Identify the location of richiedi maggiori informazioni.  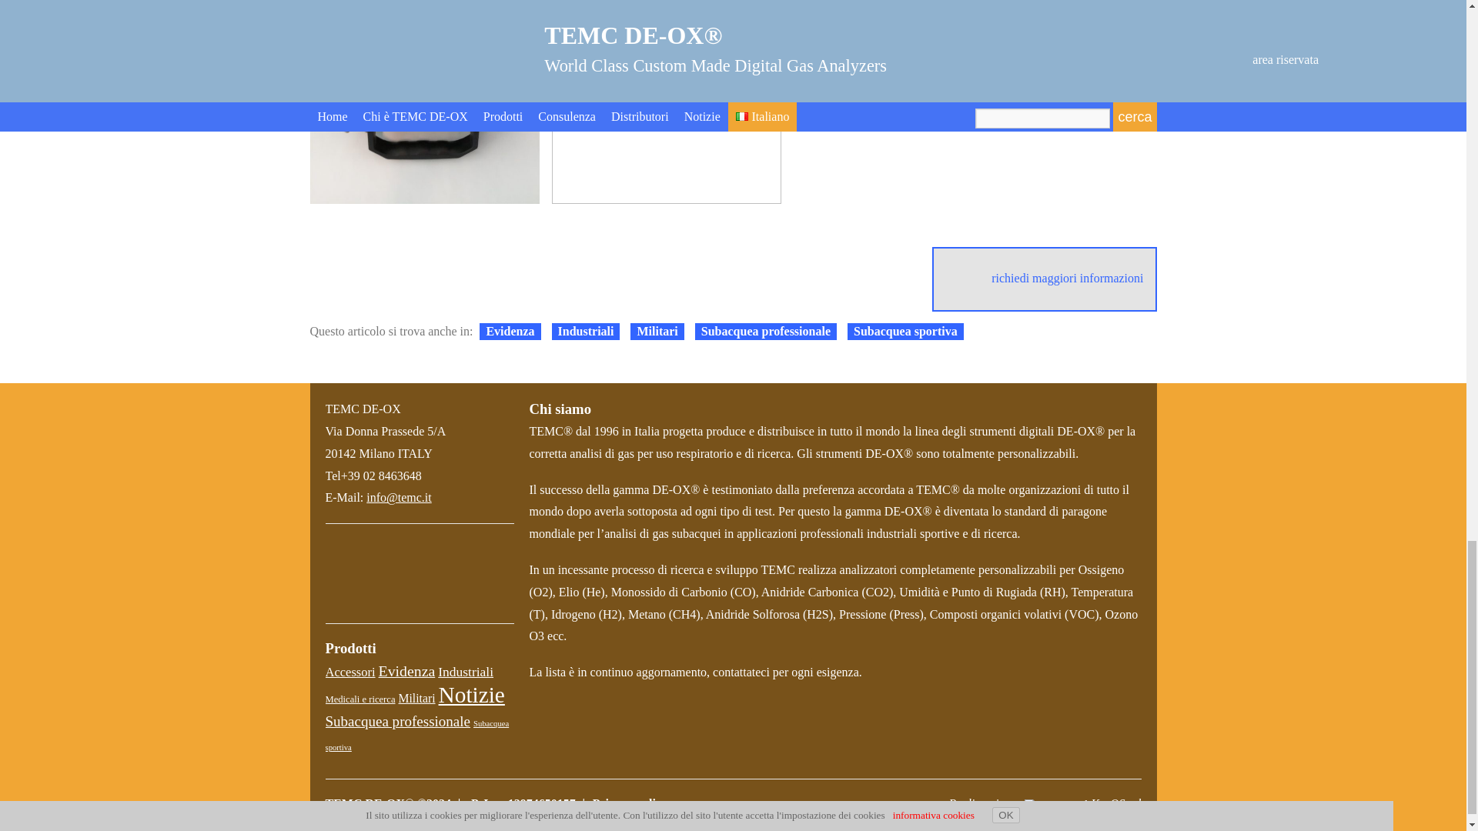
(1044, 279).